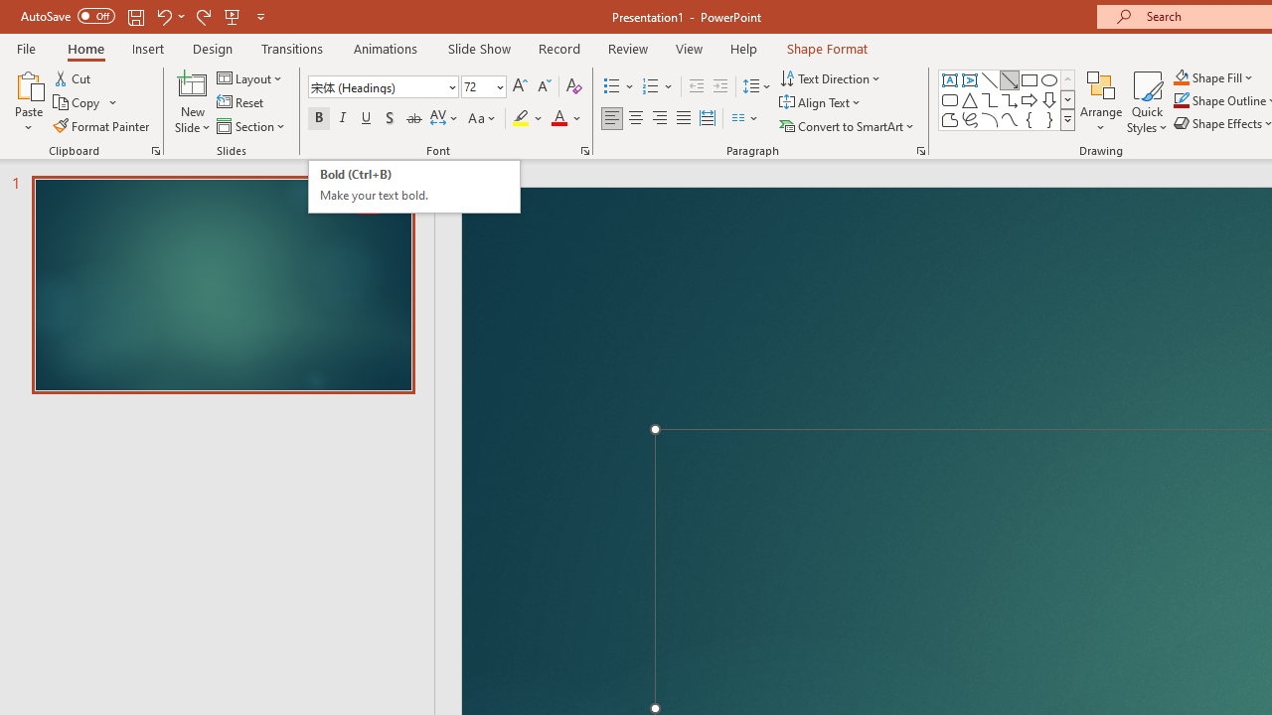 The image size is (1272, 715). Describe the element at coordinates (584, 151) in the screenshot. I see `Font...` at that location.